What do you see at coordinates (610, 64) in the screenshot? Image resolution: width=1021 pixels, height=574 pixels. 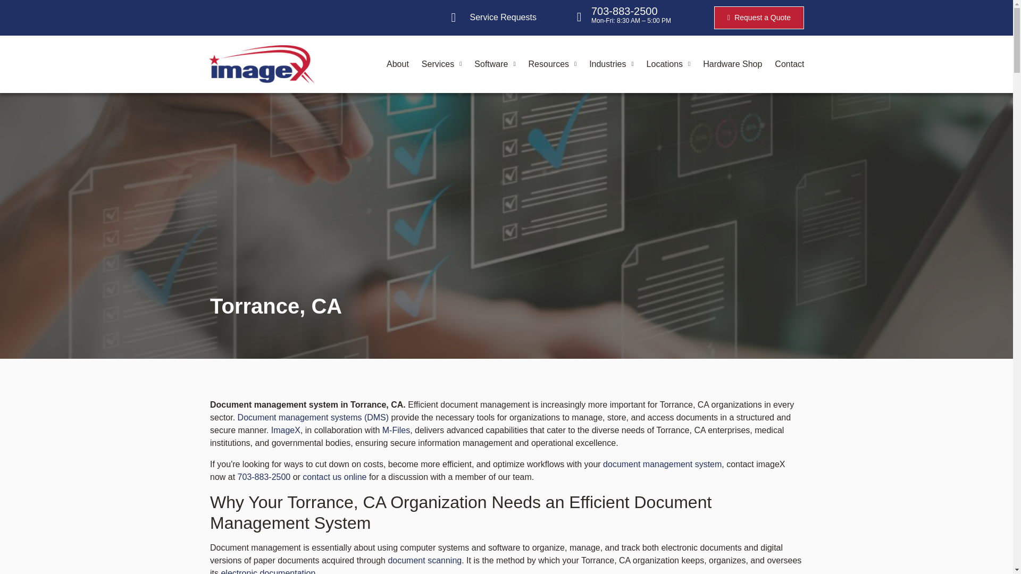 I see `Industries` at bounding box center [610, 64].